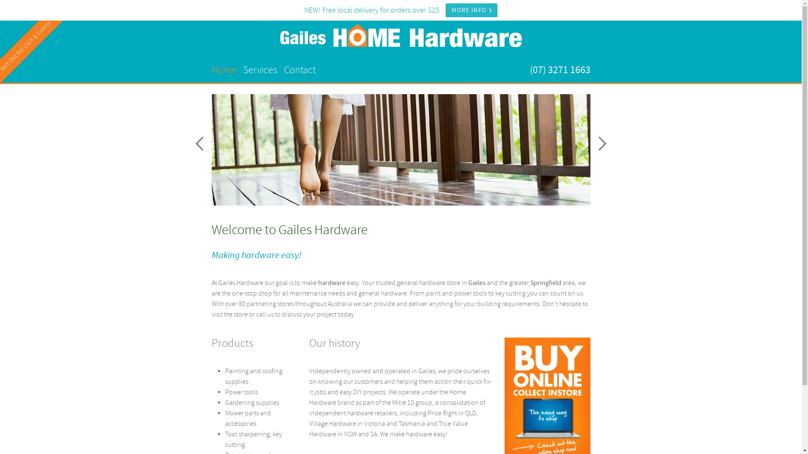 Image resolution: width=808 pixels, height=454 pixels. I want to click on Services, so click(260, 70).